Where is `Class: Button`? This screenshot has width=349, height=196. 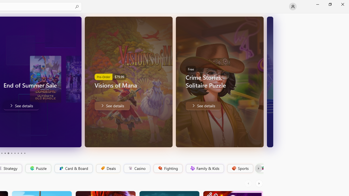
Class: Button is located at coordinates (258, 169).